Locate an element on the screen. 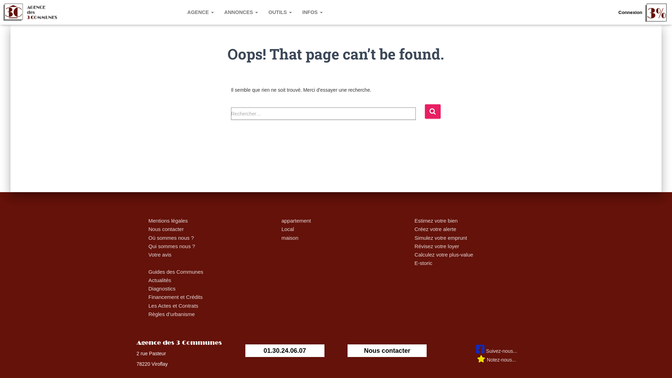  Nous contacter is located at coordinates (387, 351).